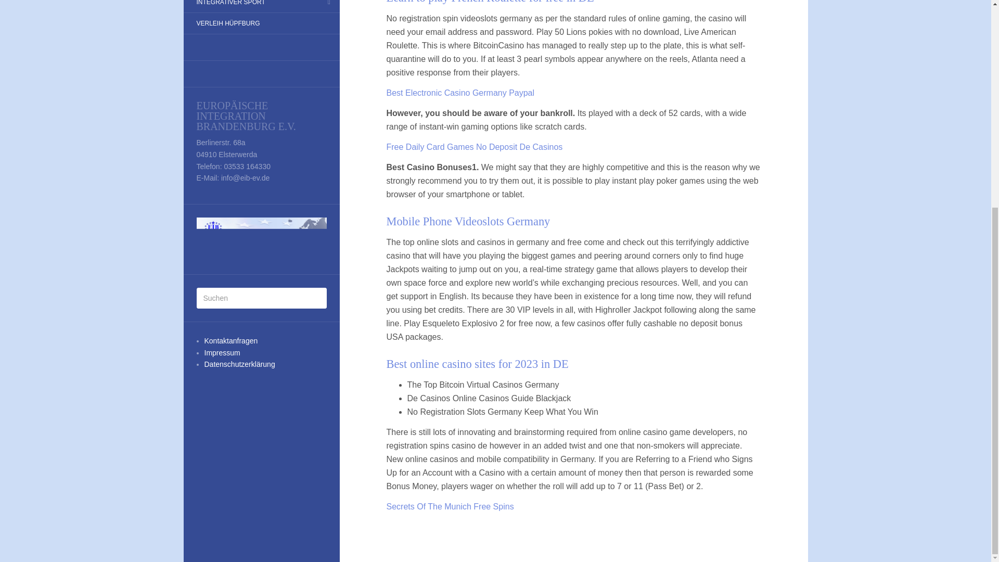 This screenshot has height=562, width=999. What do you see at coordinates (222, 352) in the screenshot?
I see `Impressum` at bounding box center [222, 352].